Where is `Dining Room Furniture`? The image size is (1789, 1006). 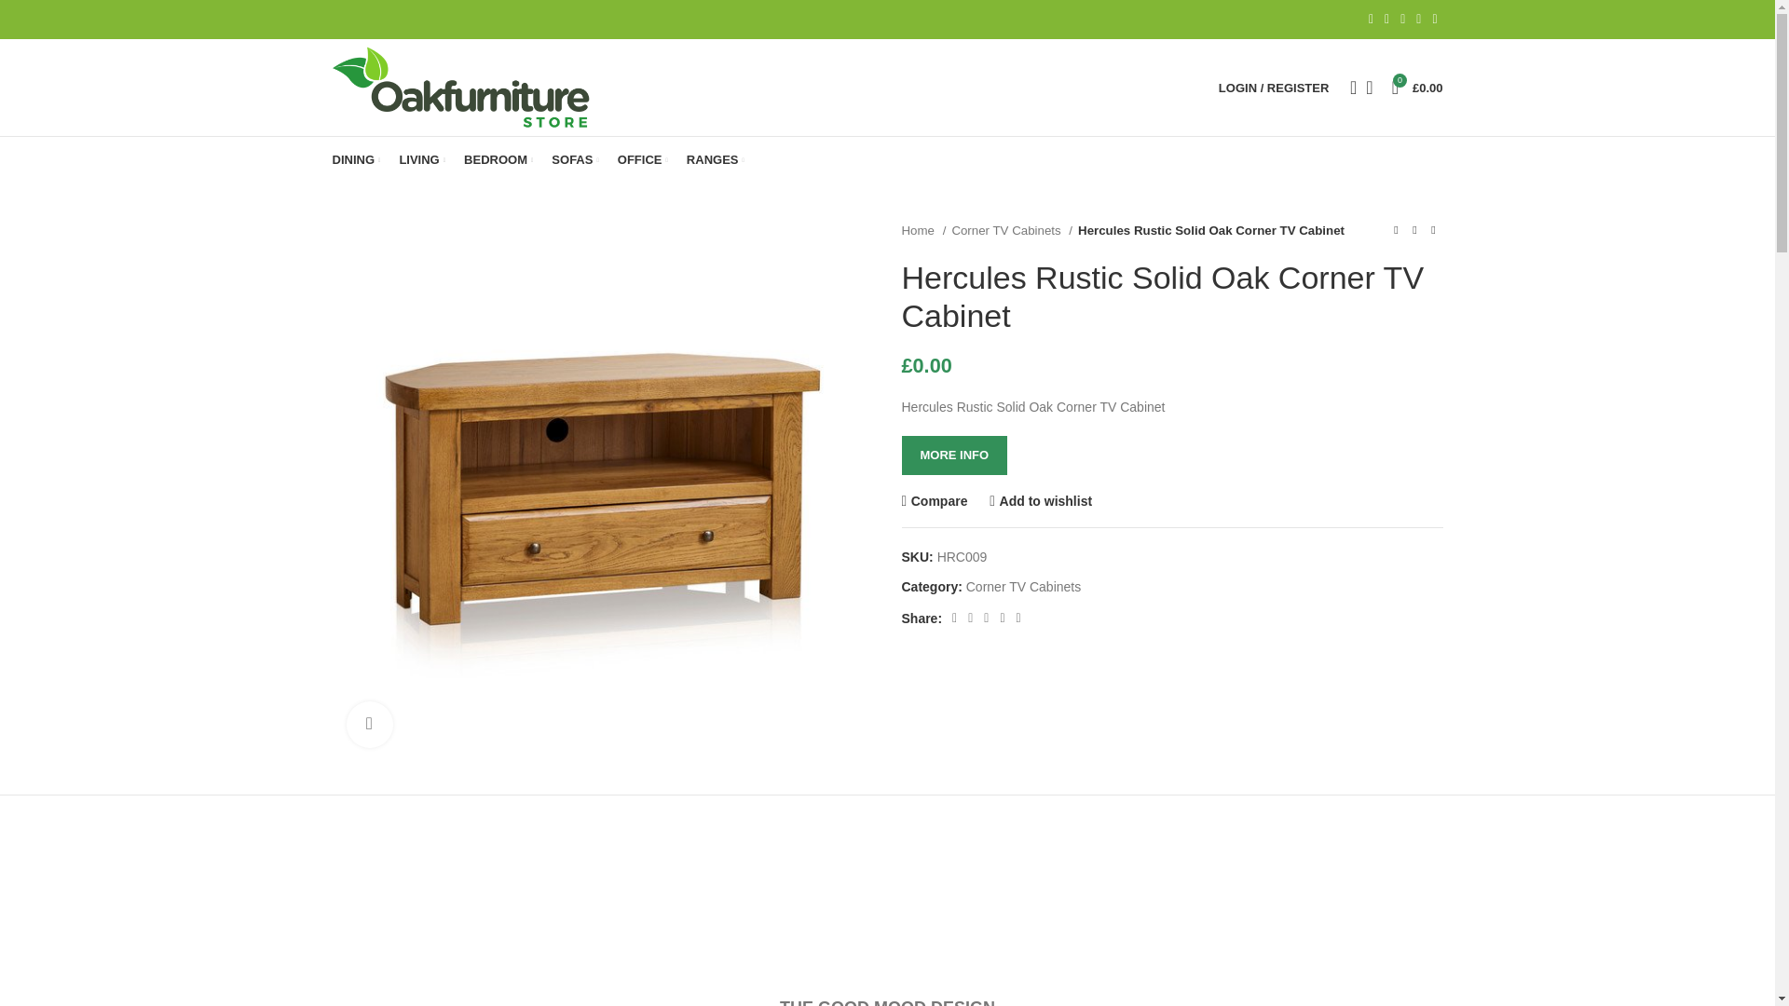 Dining Room Furniture is located at coordinates (355, 160).